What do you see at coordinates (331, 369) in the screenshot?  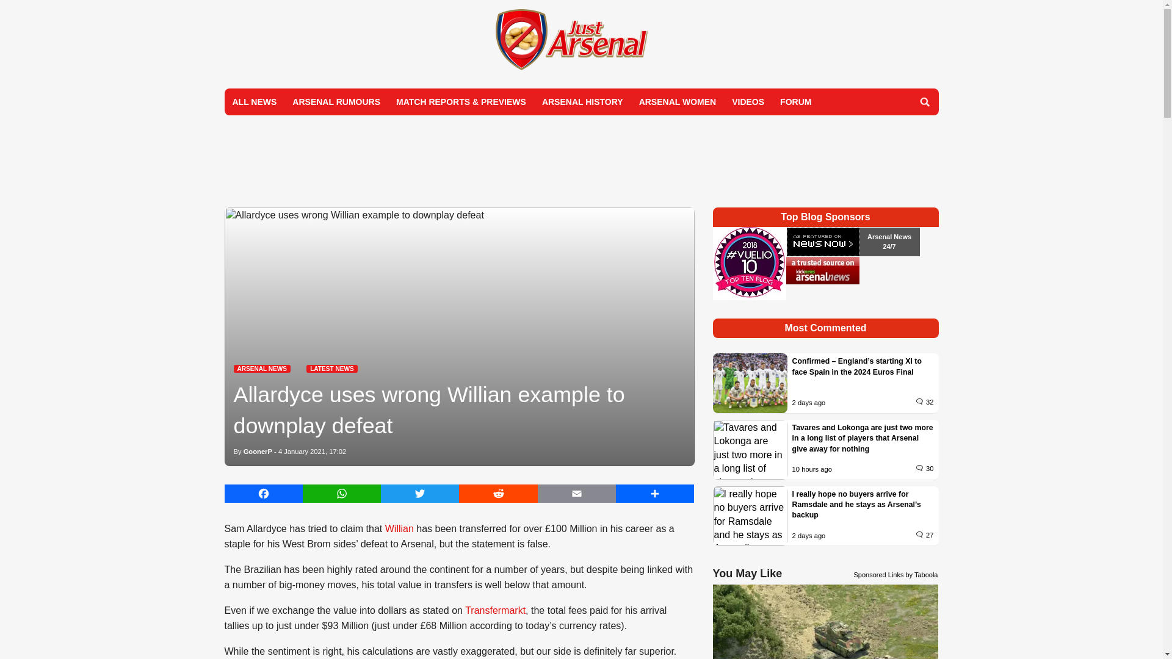 I see `LATEST NEWS` at bounding box center [331, 369].